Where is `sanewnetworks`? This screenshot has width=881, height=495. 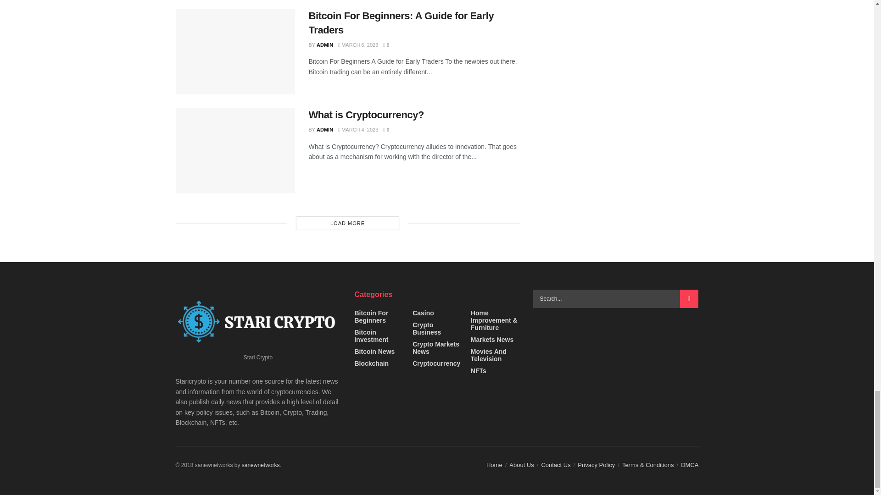 sanewnetworks is located at coordinates (261, 465).